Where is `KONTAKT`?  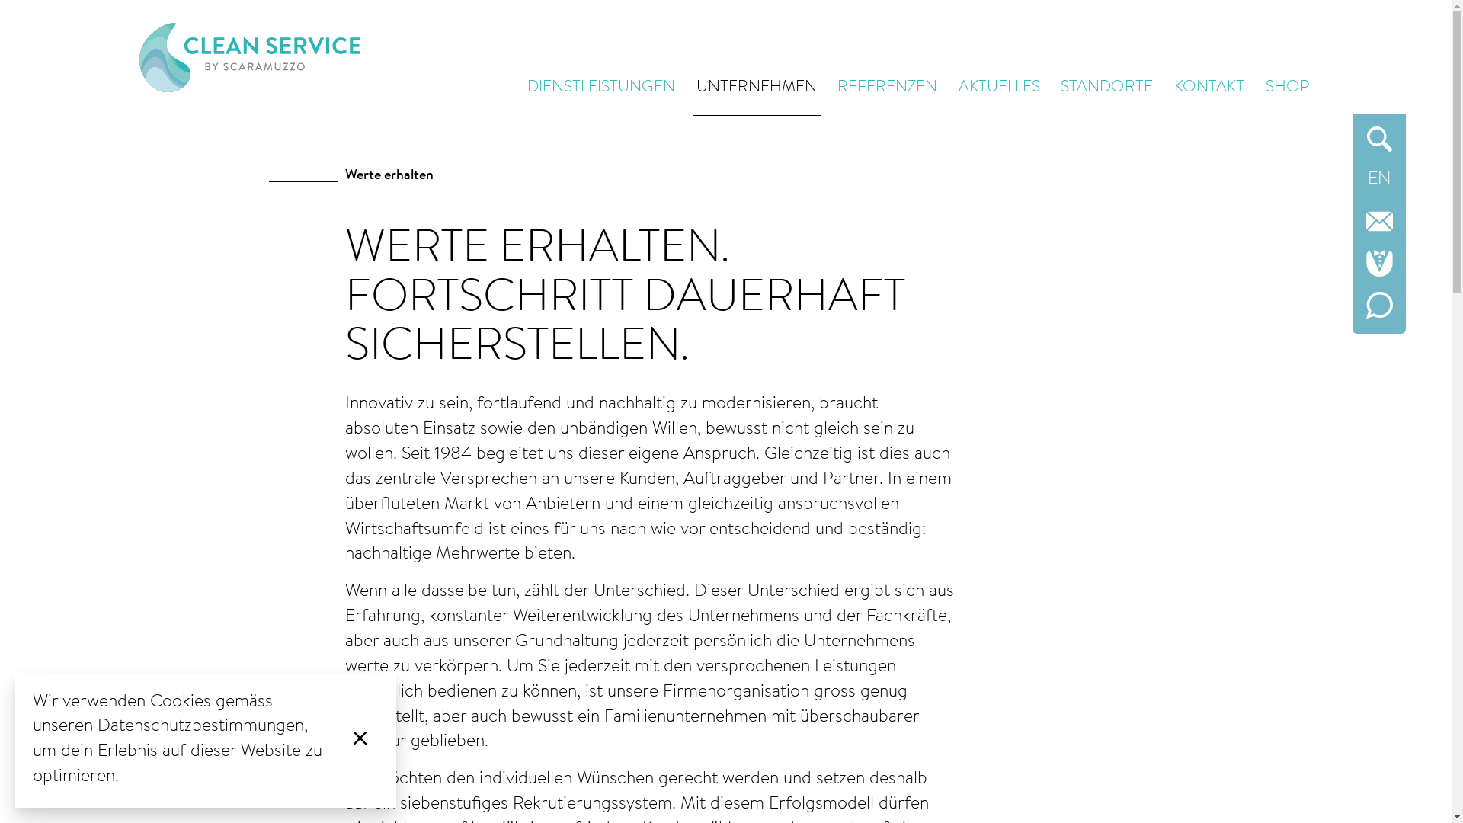
KONTAKT is located at coordinates (1209, 94).